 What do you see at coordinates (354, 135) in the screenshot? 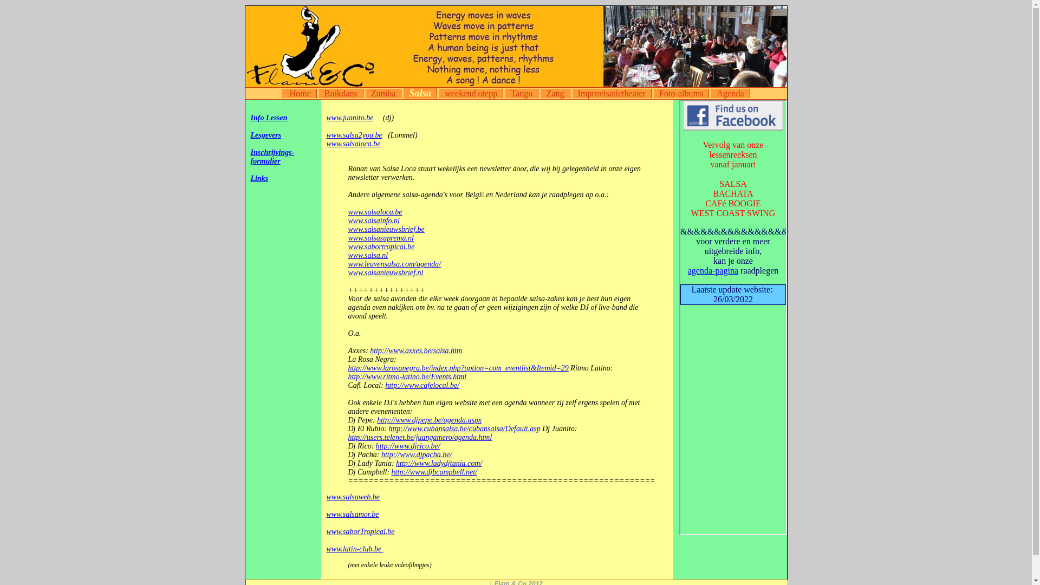
I see `www.salsa2you.be` at bounding box center [354, 135].